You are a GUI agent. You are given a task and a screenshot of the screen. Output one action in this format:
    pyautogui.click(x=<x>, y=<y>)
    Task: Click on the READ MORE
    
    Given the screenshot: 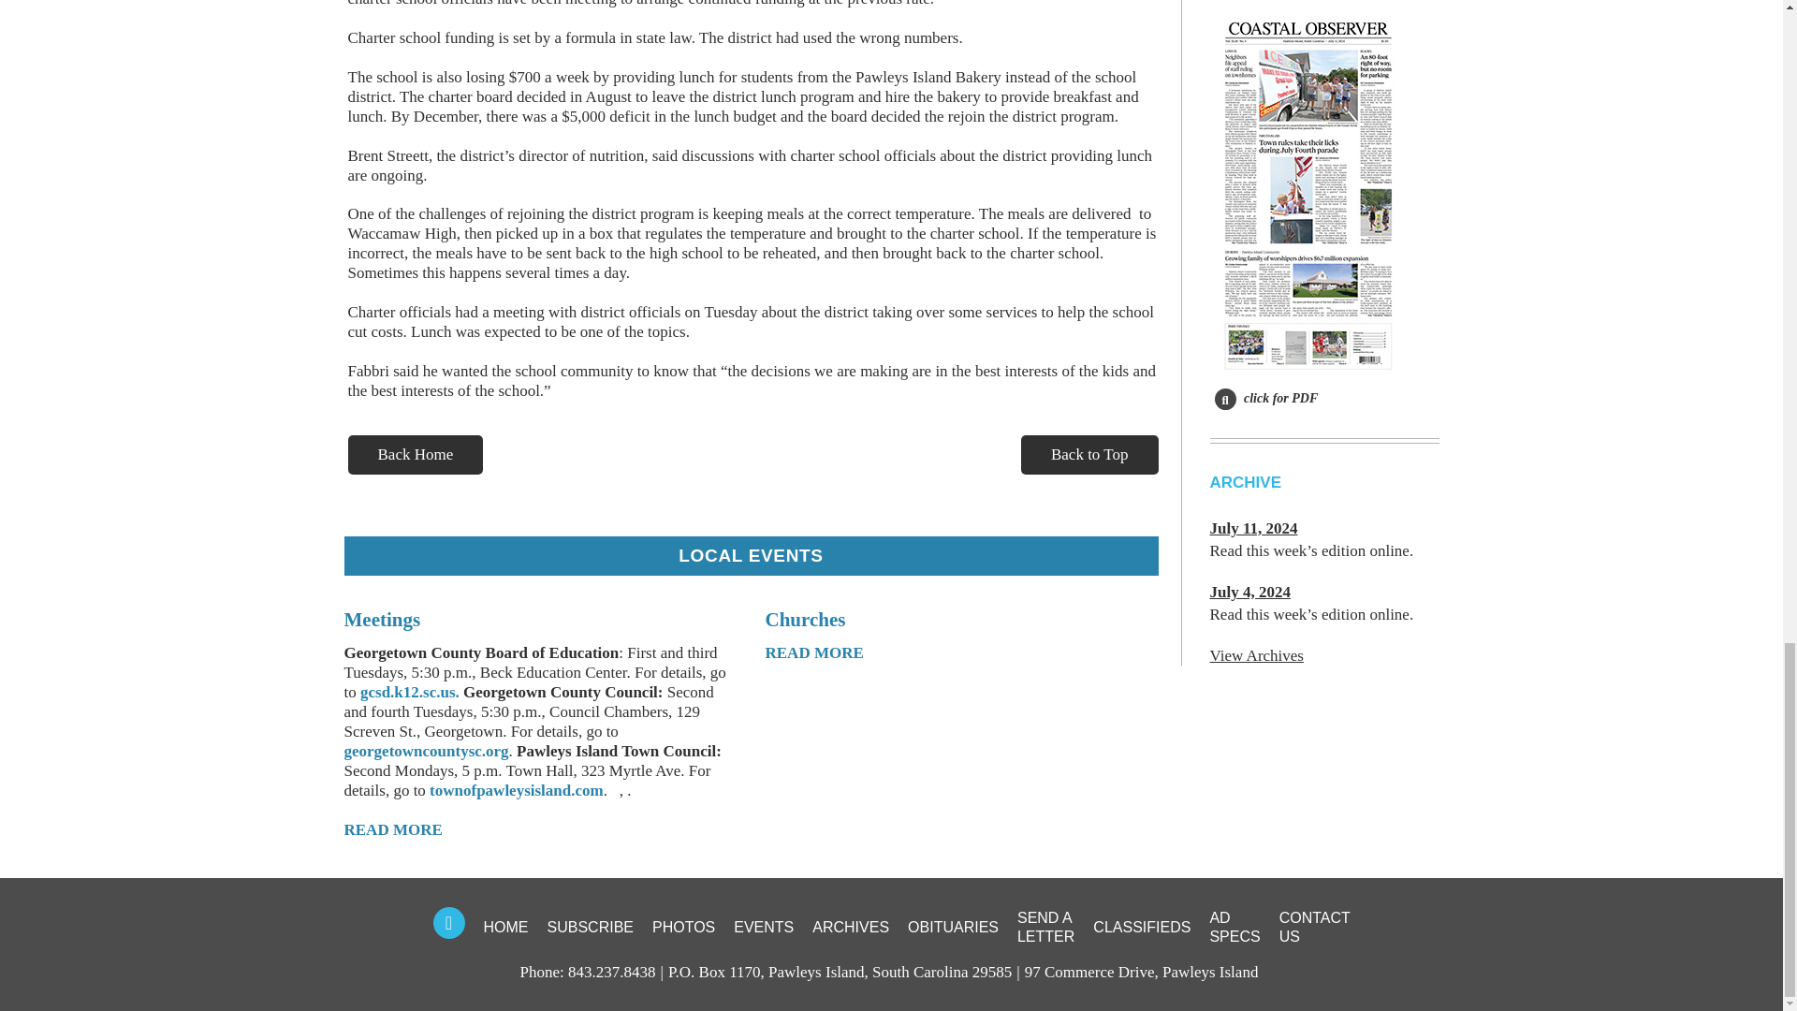 What is the action you would take?
    pyautogui.click(x=814, y=652)
    